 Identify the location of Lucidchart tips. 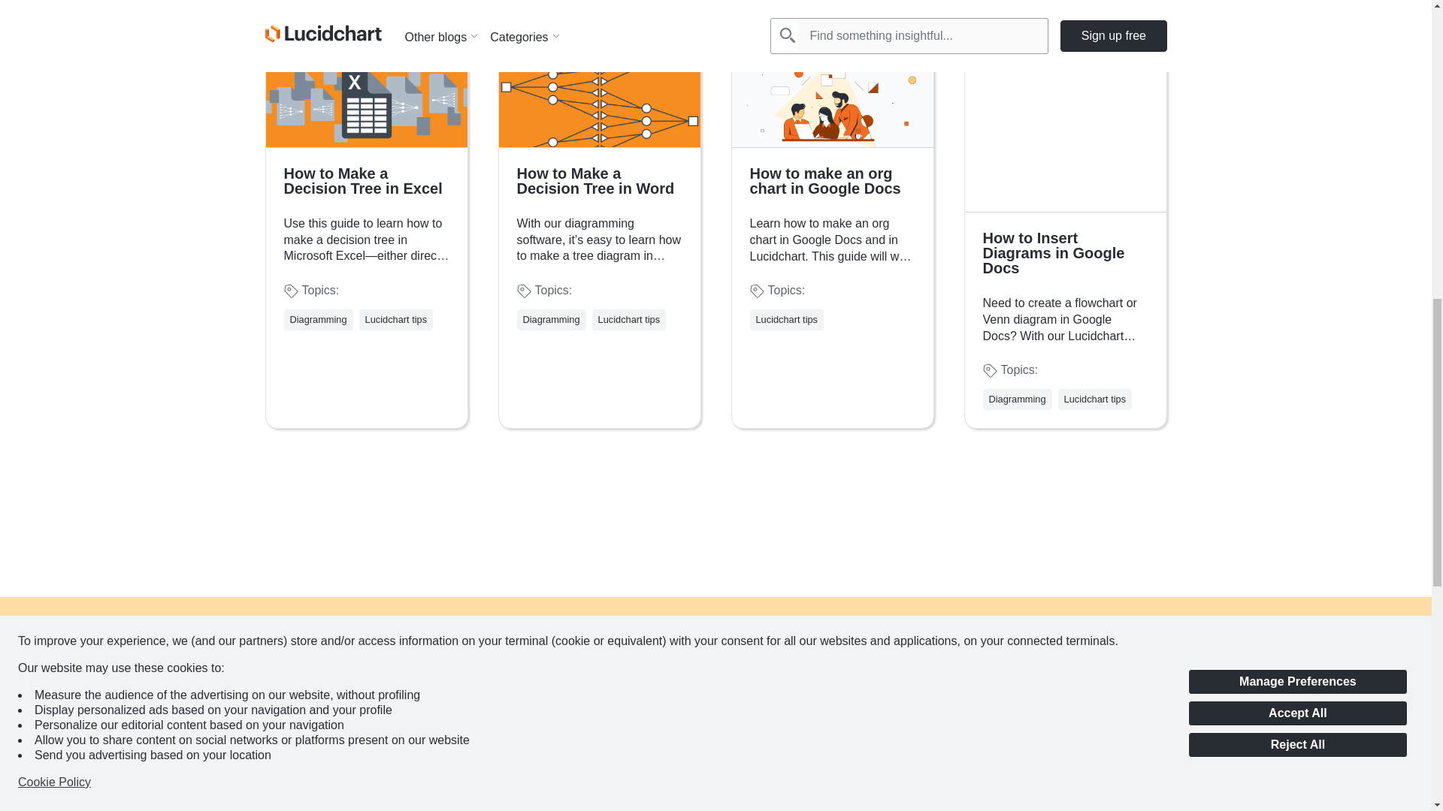
(630, 320).